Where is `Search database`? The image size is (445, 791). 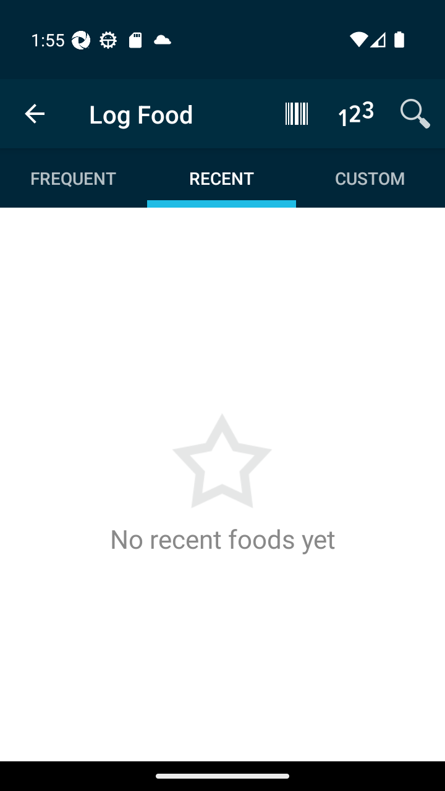
Search database is located at coordinates (415, 113).